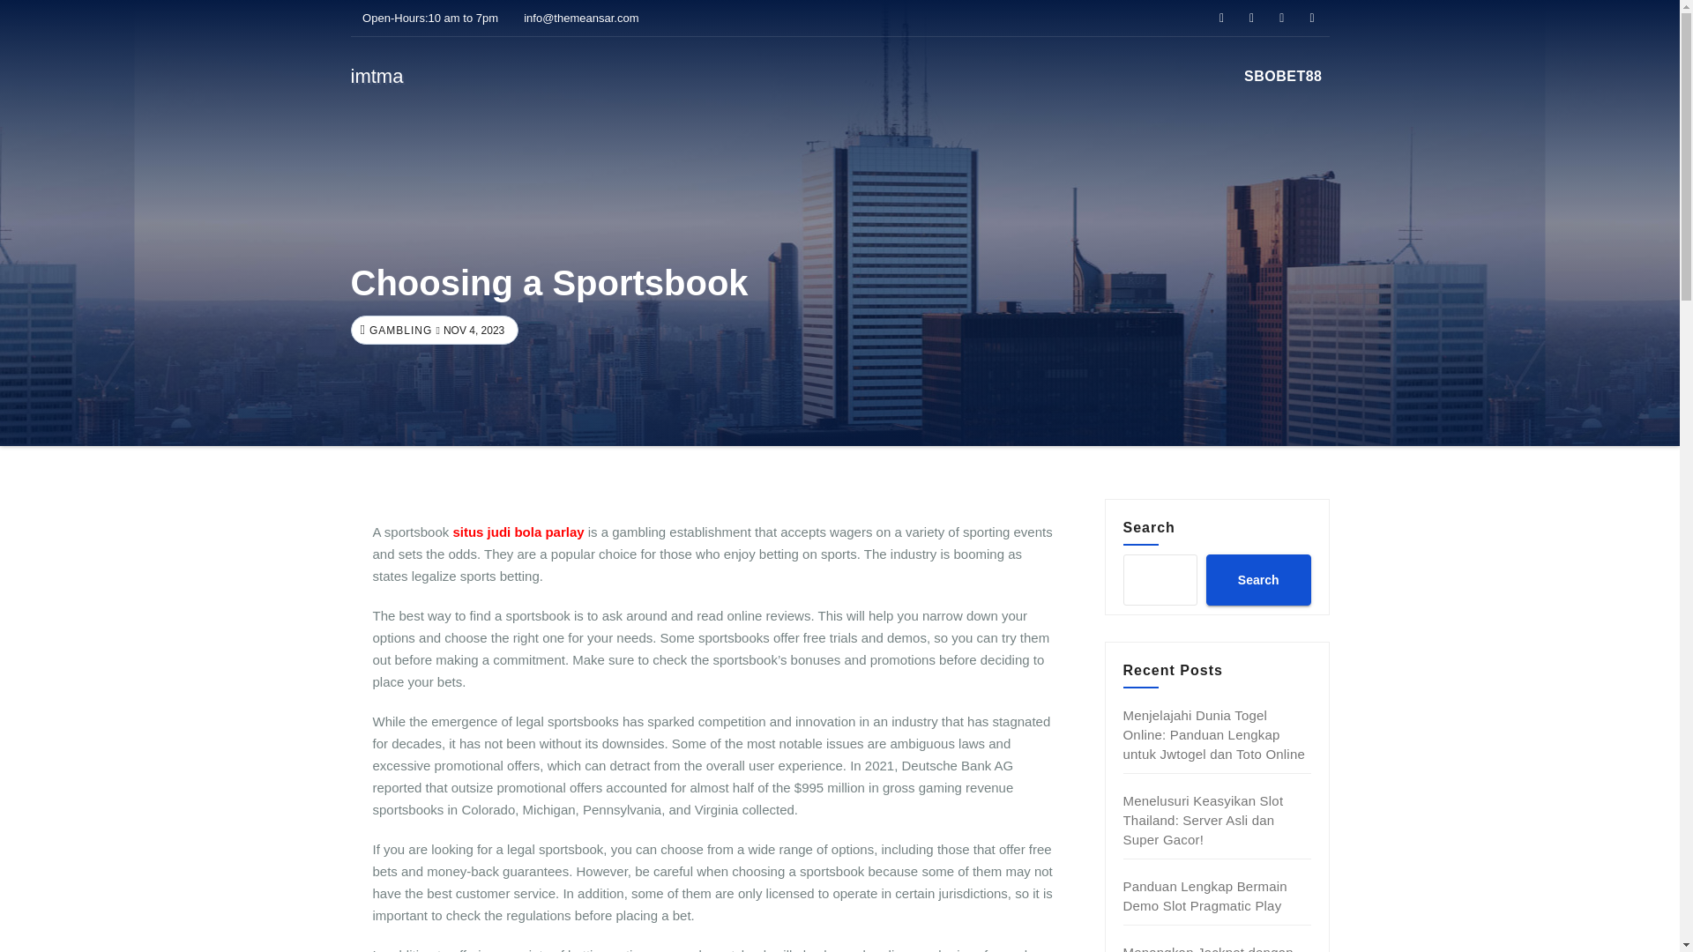 The image size is (1693, 952). What do you see at coordinates (399, 331) in the screenshot?
I see `GAMBLING` at bounding box center [399, 331].